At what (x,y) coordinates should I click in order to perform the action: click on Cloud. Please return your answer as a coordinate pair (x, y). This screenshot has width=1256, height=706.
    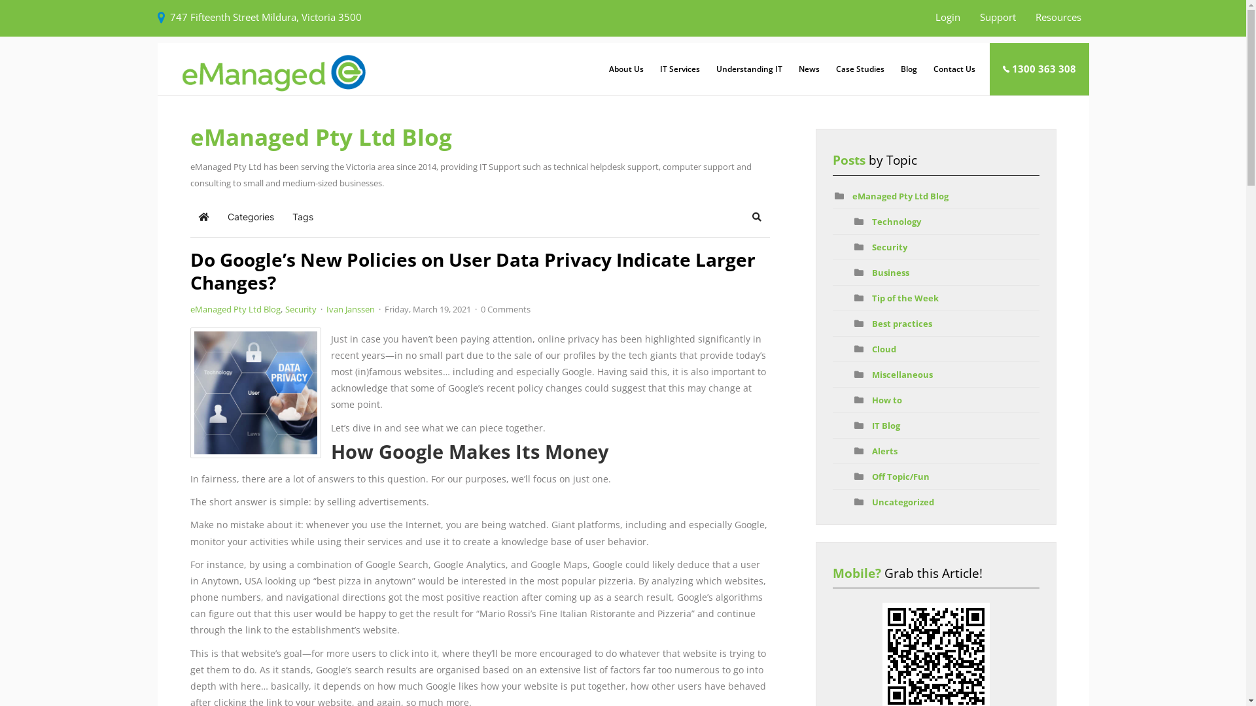
    Looking at the image, I should click on (884, 349).